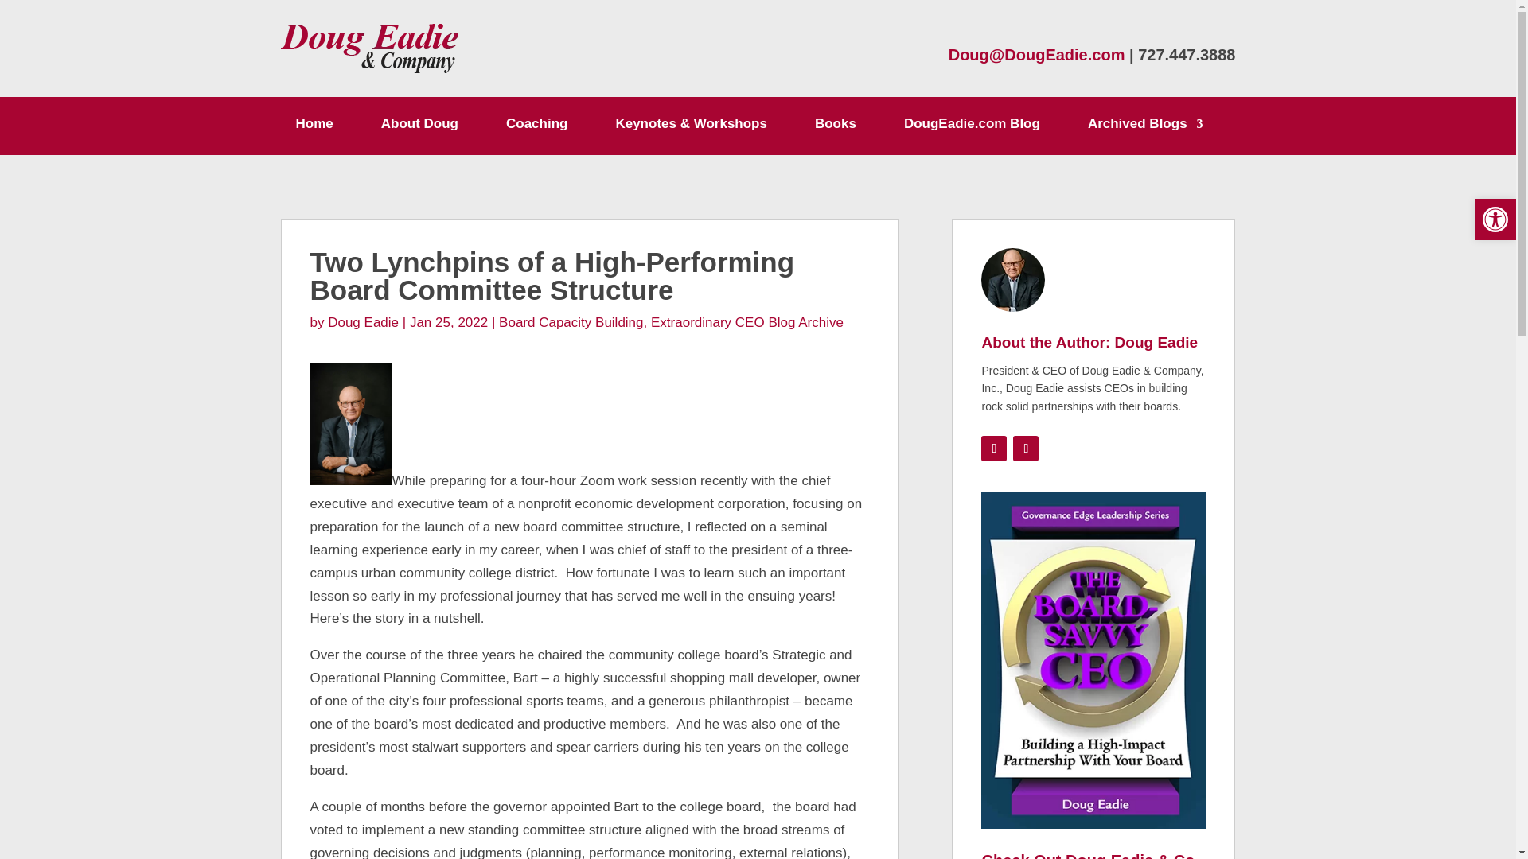 This screenshot has width=1528, height=859. What do you see at coordinates (571, 322) in the screenshot?
I see `Board Capacity Building` at bounding box center [571, 322].